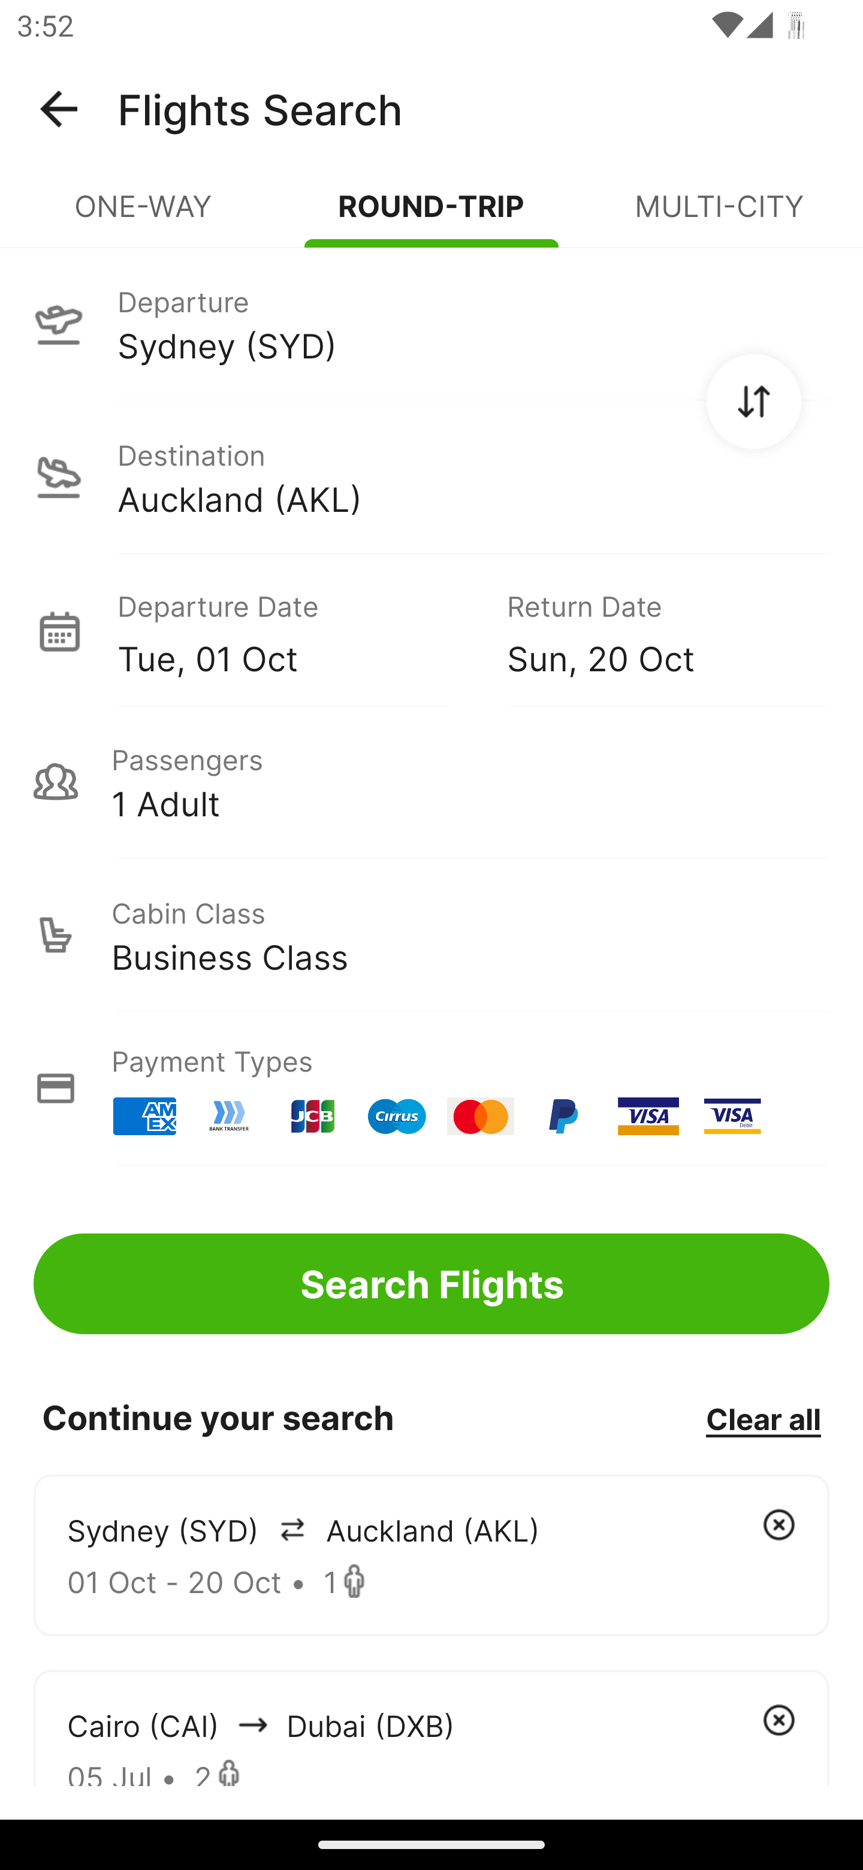  Describe the element at coordinates (431, 1727) in the screenshot. I see `Cairo (CAI)  arrowIcon  Dubai (DXB) 05 Jul •  2 ` at that location.